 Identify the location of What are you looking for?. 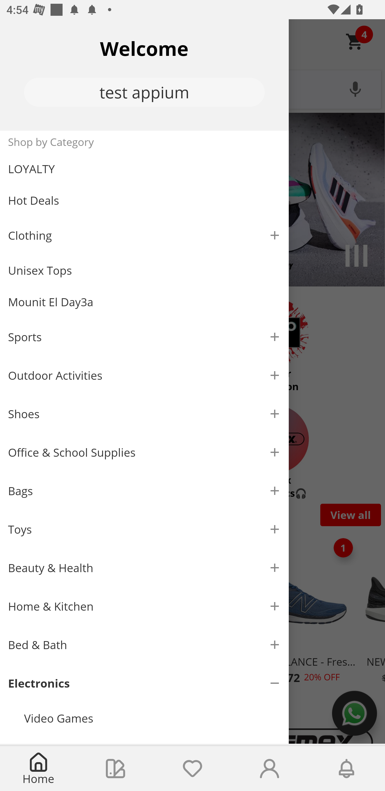
(192, 88).